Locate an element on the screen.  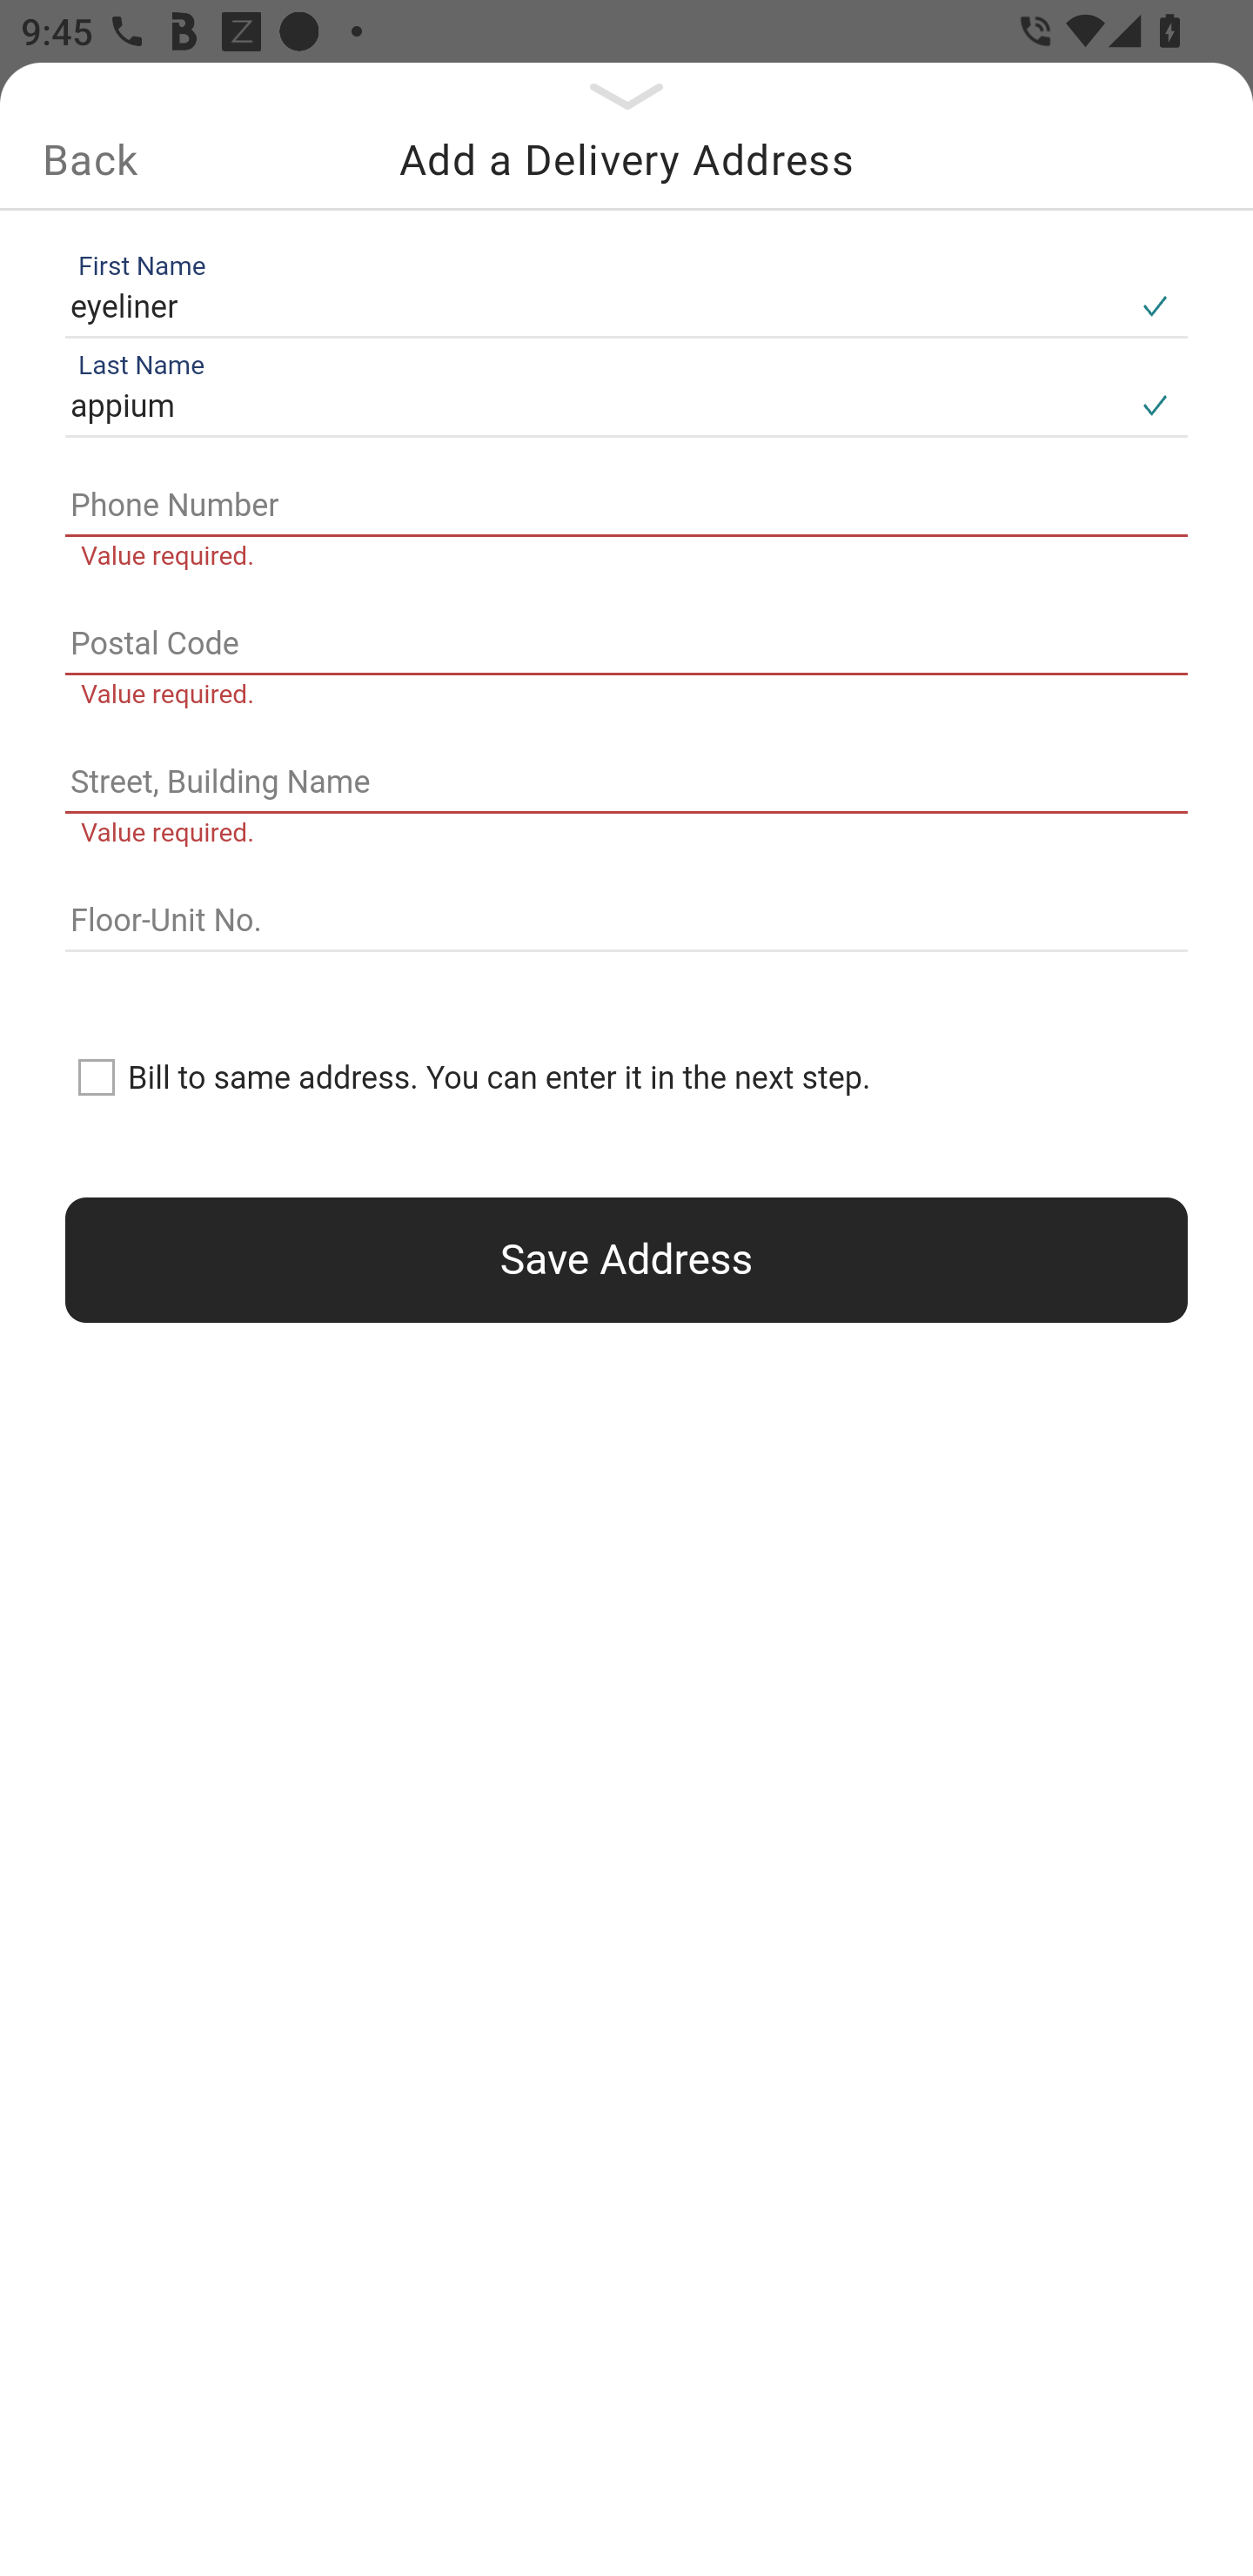
Back is located at coordinates (90, 159).